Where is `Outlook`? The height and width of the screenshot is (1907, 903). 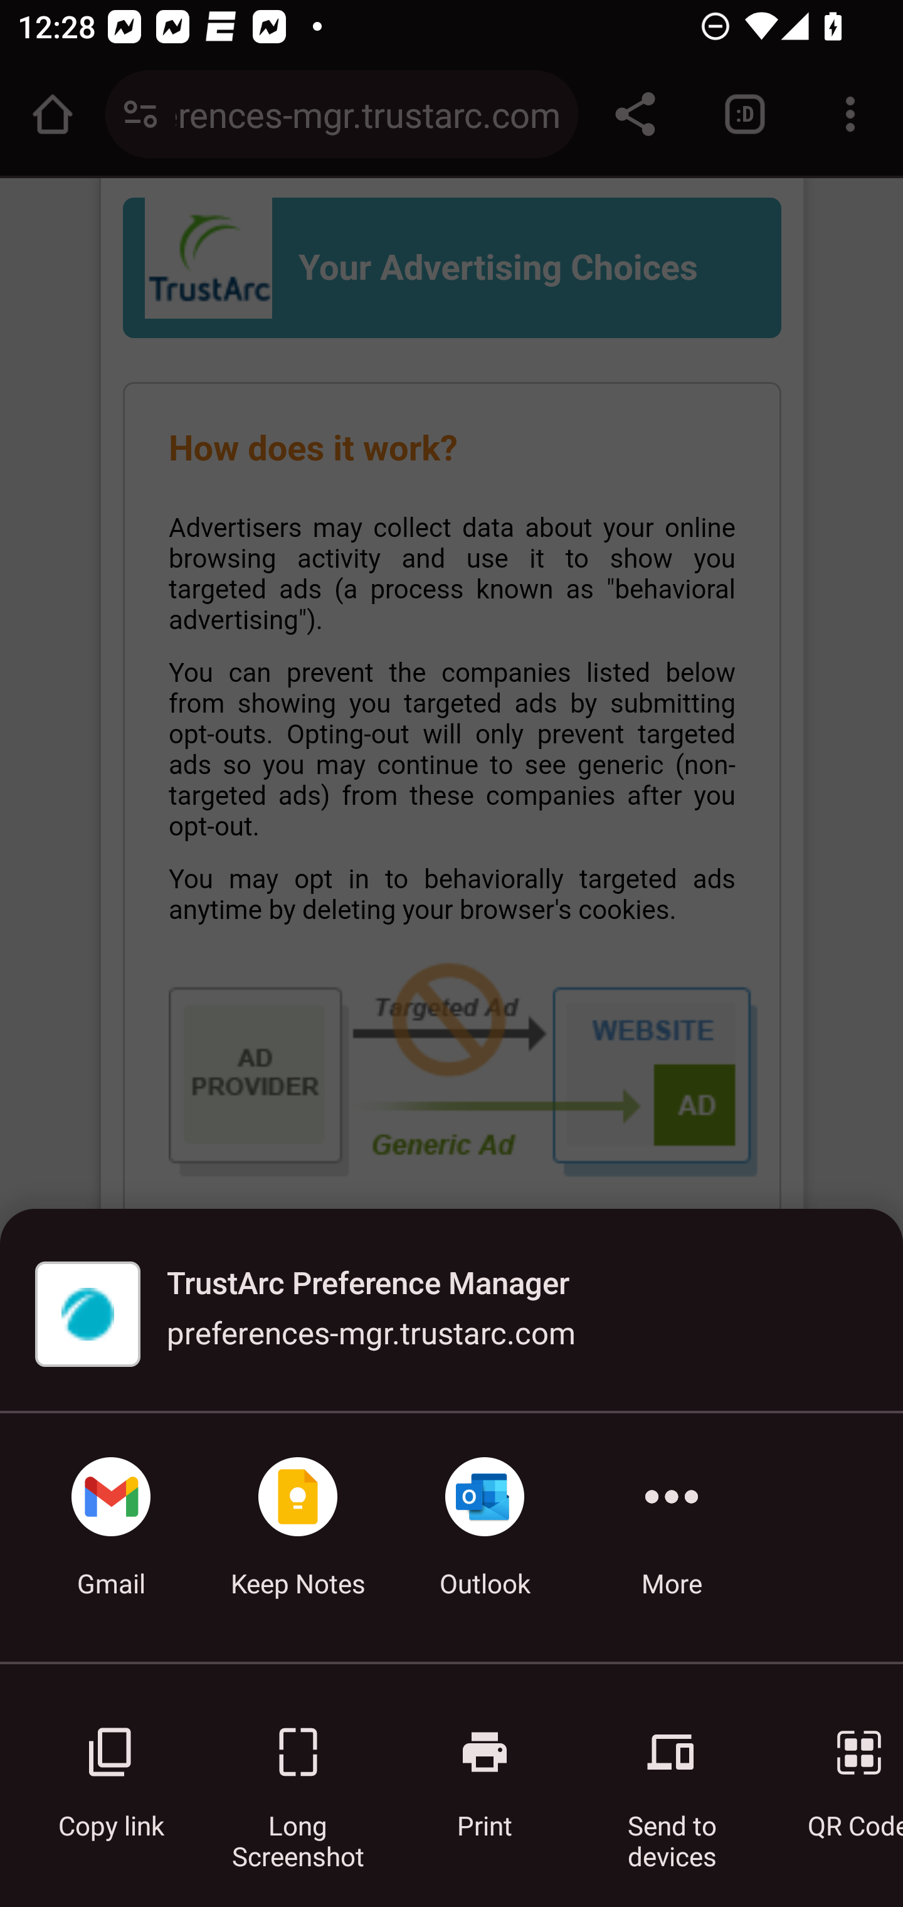
Outlook is located at coordinates (485, 1537).